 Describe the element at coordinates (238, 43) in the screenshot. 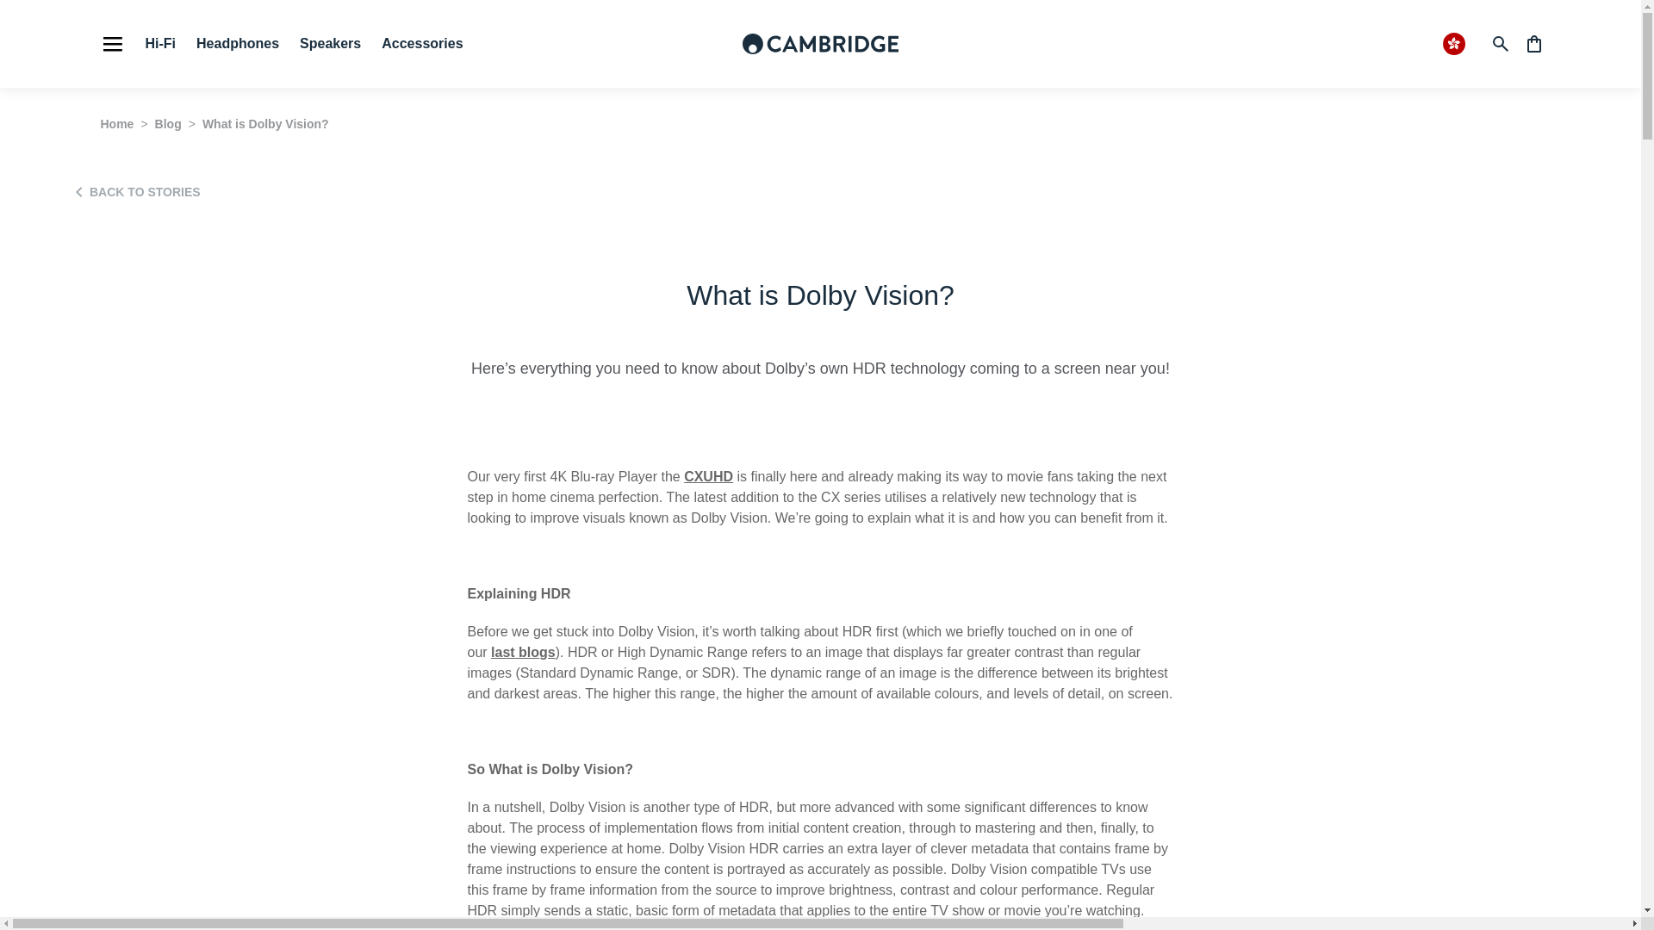

I see `Headphones` at that location.